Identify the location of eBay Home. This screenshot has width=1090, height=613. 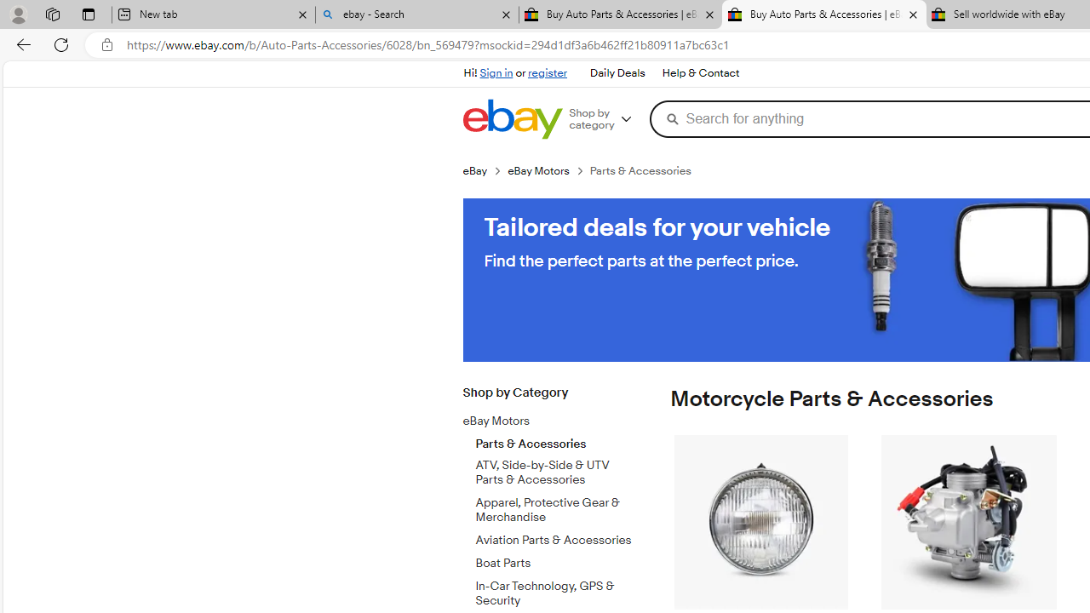
(512, 119).